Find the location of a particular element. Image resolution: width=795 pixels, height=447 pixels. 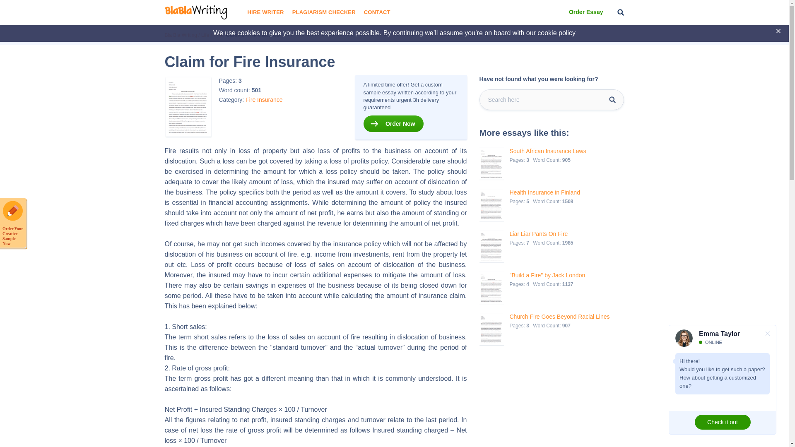

Bla Bla Writing is located at coordinates (181, 35).